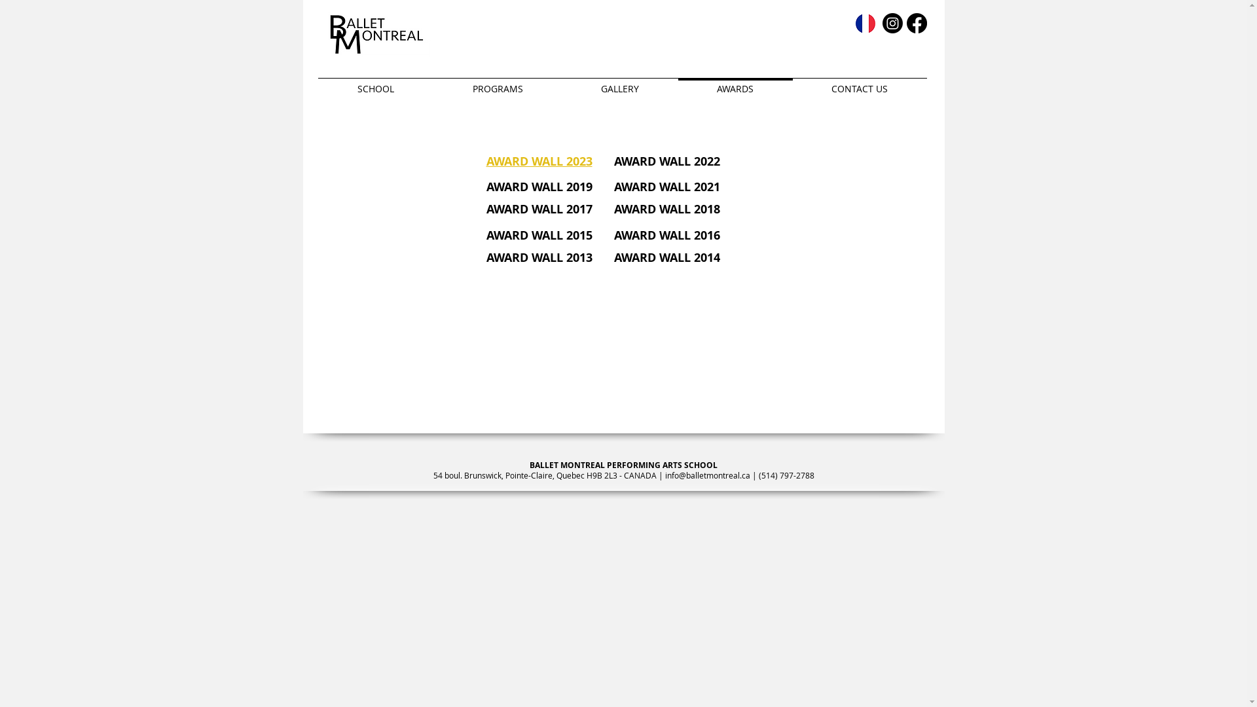 The width and height of the screenshot is (1257, 707). I want to click on AWARD WALL 2016, so click(667, 236).